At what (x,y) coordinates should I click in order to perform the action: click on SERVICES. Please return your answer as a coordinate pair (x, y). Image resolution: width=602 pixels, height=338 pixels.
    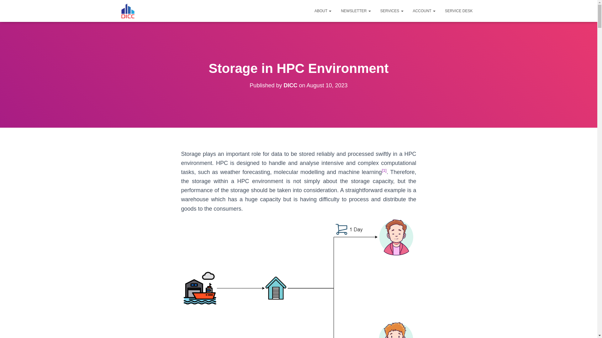
    Looking at the image, I should click on (392, 11).